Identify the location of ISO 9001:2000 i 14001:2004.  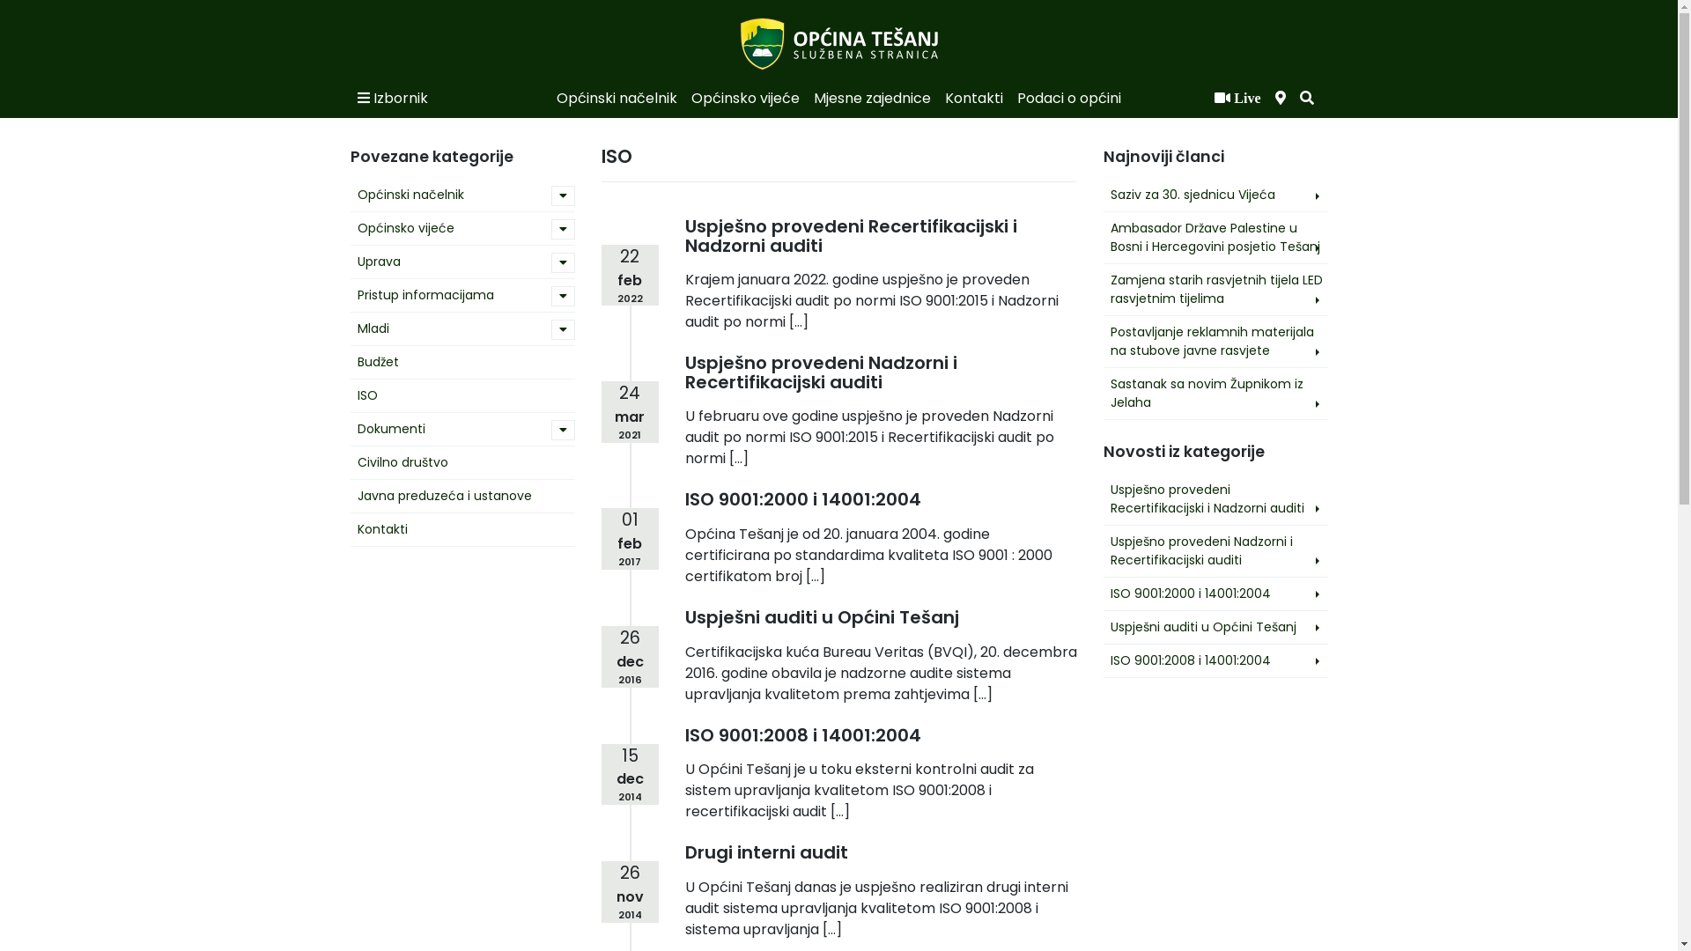
(1215, 593).